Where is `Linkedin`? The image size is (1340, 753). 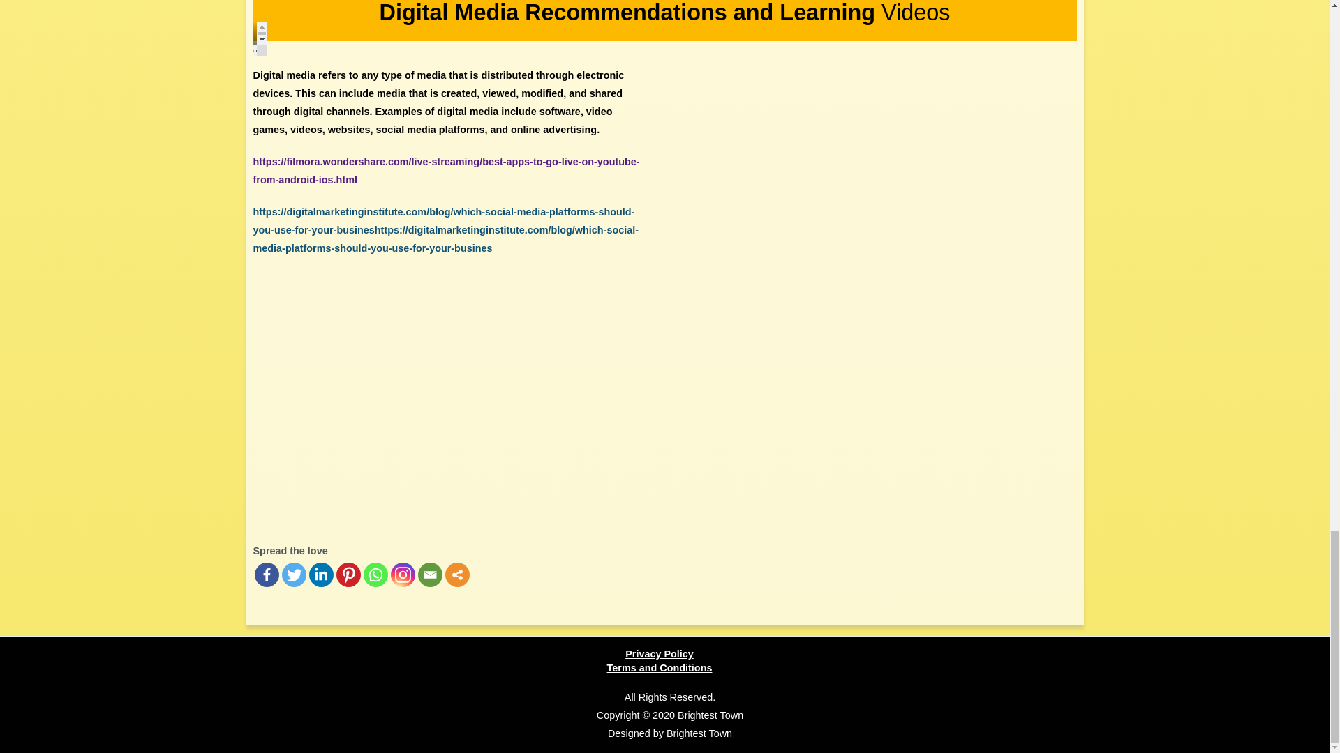 Linkedin is located at coordinates (320, 575).